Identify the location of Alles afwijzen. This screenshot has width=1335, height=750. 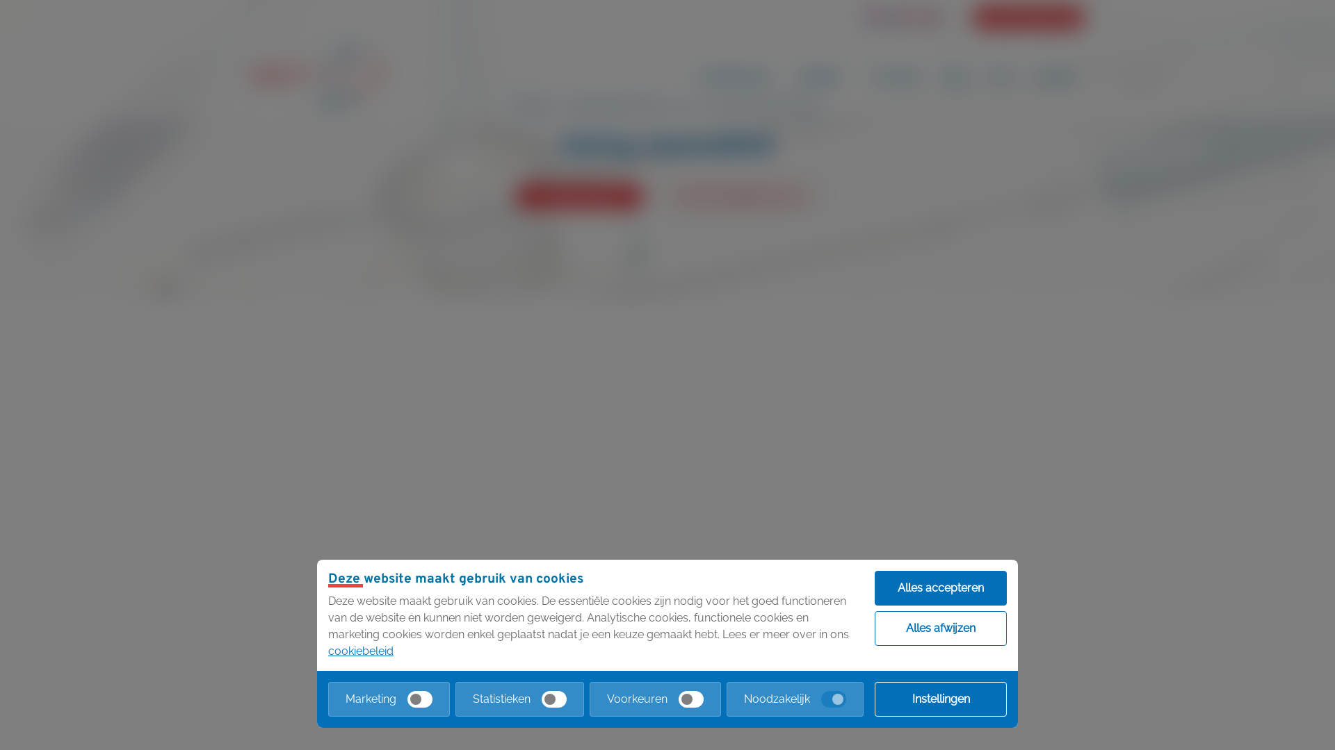
(941, 628).